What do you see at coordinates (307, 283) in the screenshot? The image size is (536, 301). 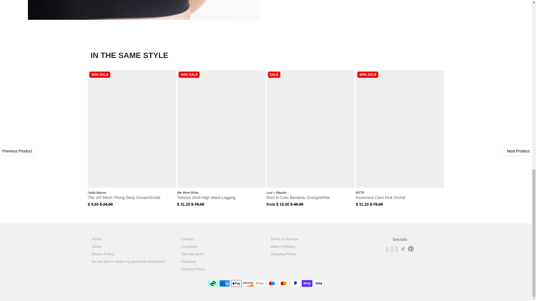 I see `Shop Pay` at bounding box center [307, 283].